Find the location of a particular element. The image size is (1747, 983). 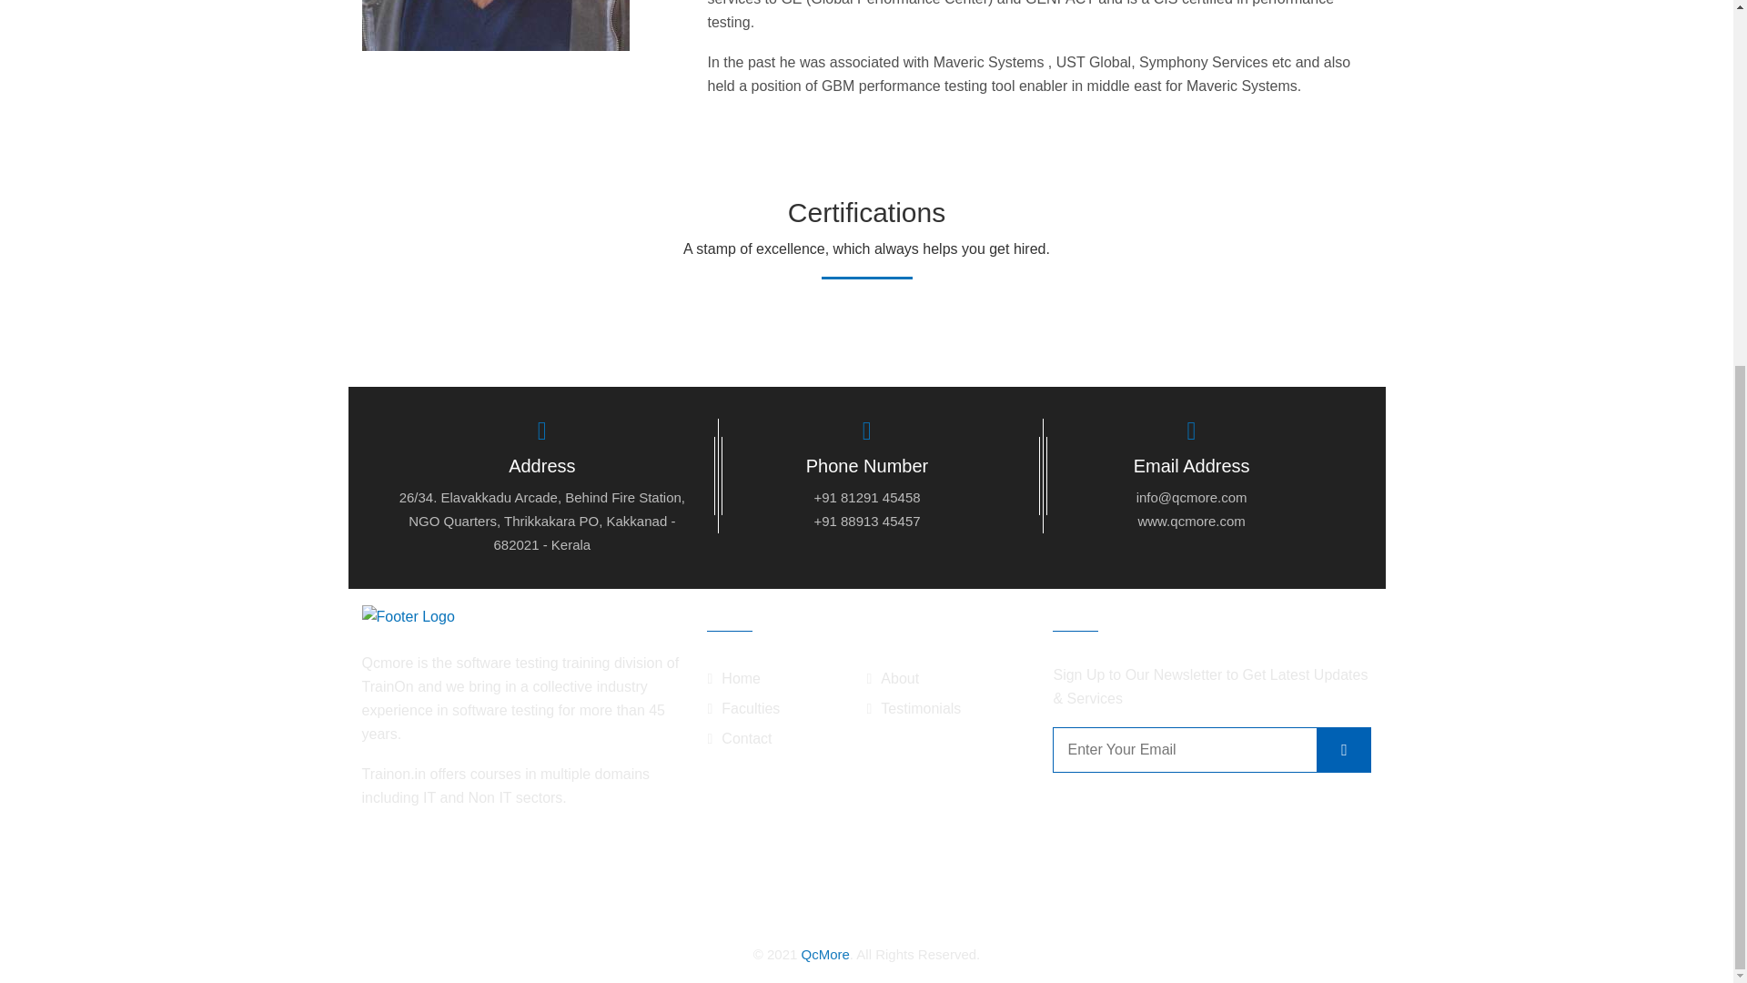

Faculties is located at coordinates (742, 708).